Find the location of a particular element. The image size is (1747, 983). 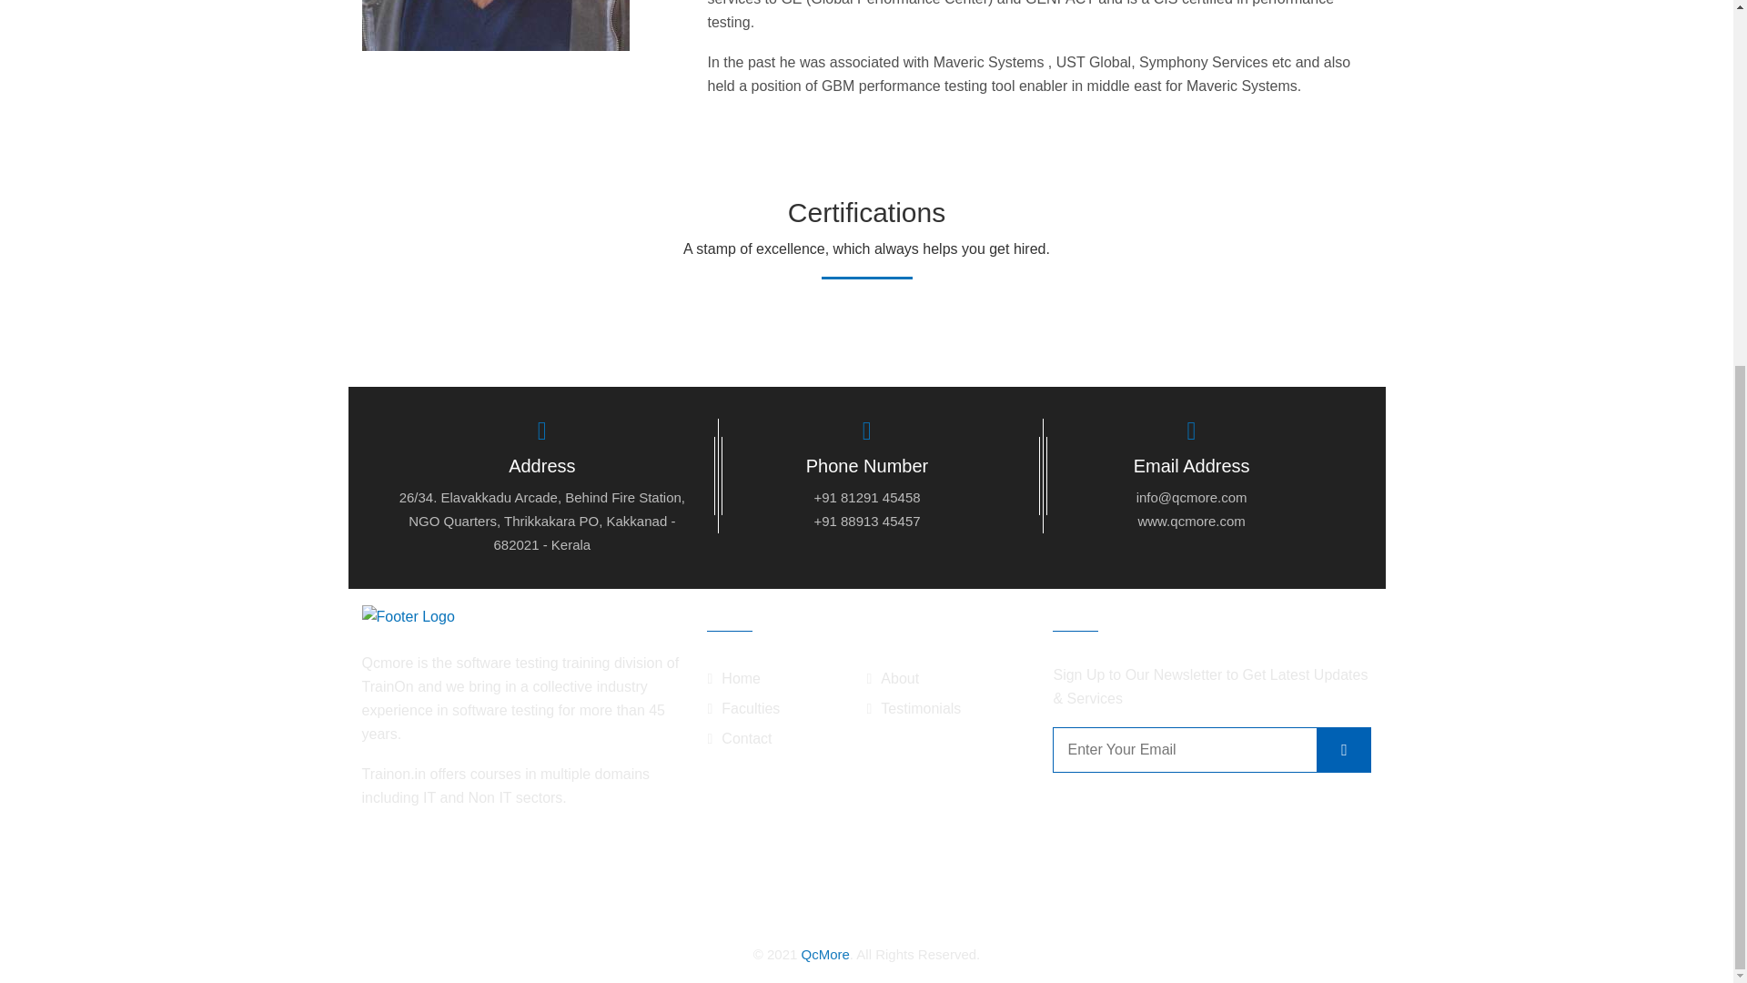

Faculties is located at coordinates (742, 708).